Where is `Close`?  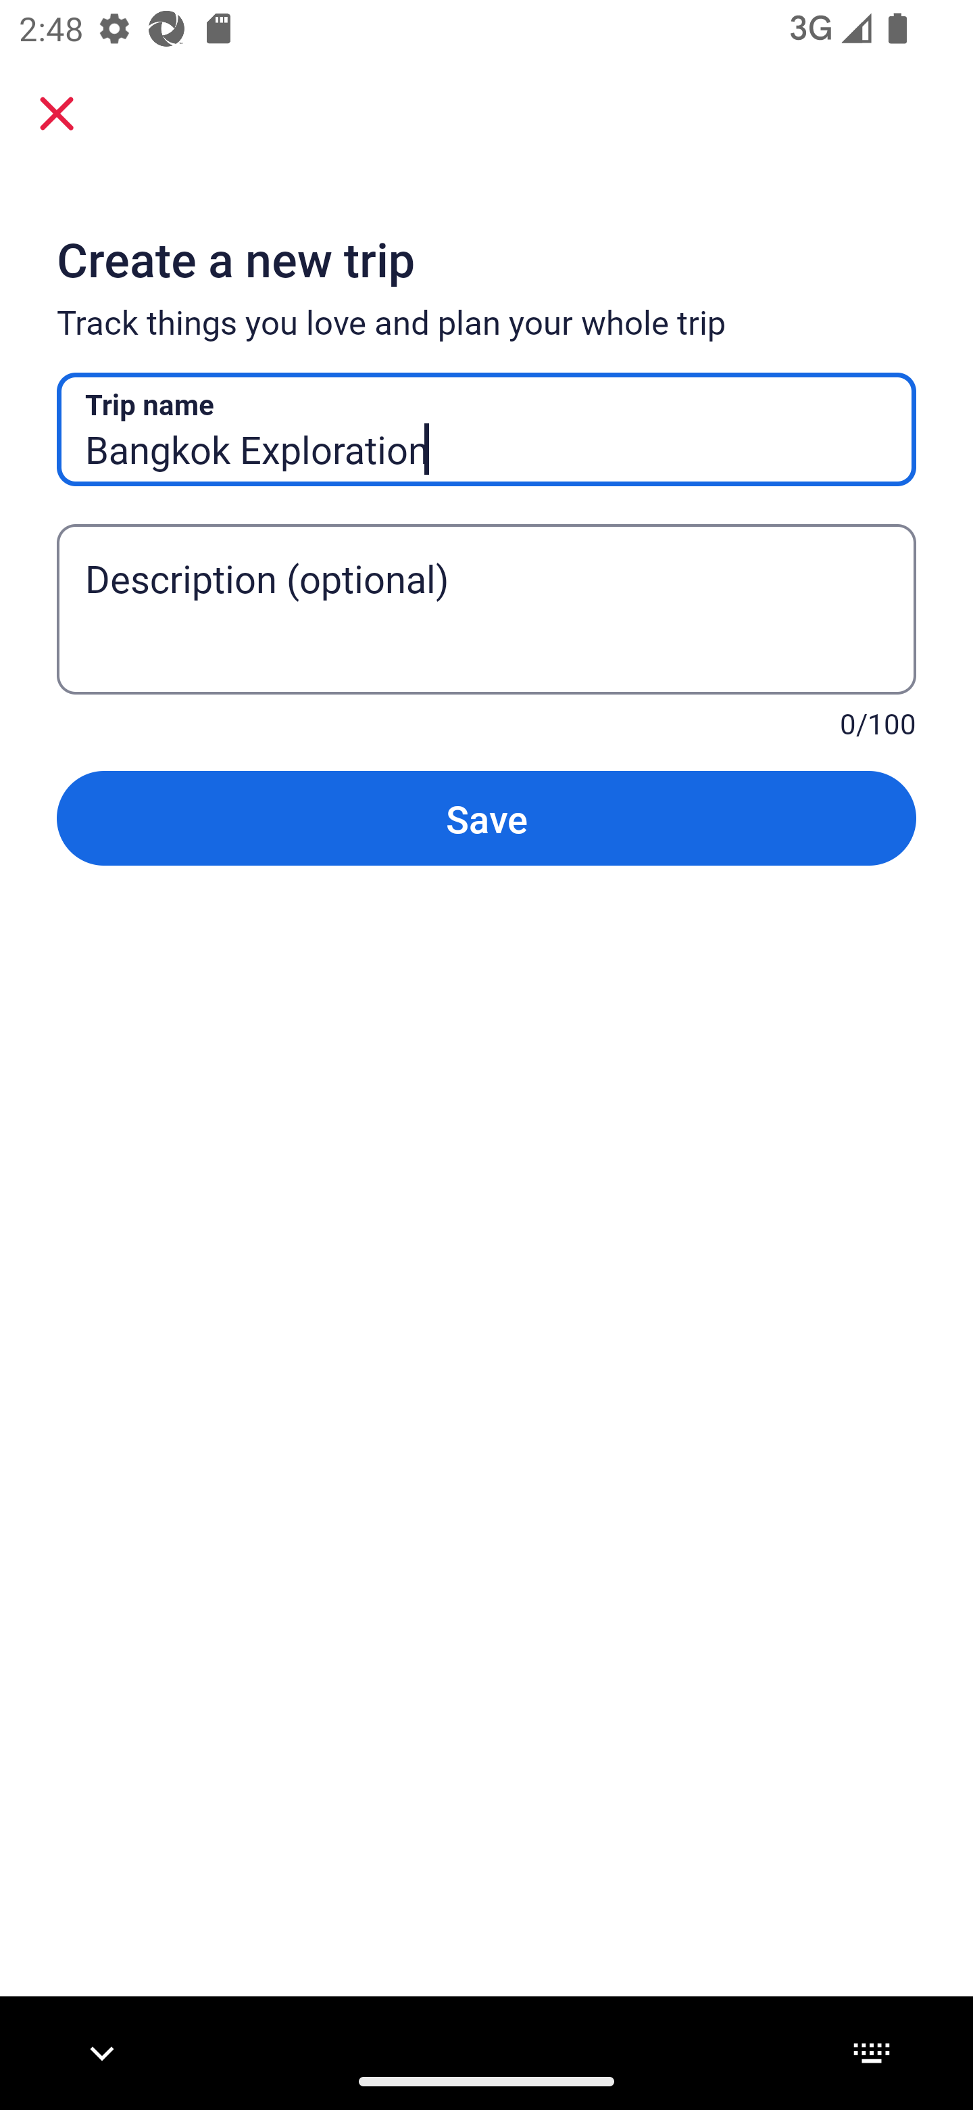
Close is located at coordinates (57, 112).